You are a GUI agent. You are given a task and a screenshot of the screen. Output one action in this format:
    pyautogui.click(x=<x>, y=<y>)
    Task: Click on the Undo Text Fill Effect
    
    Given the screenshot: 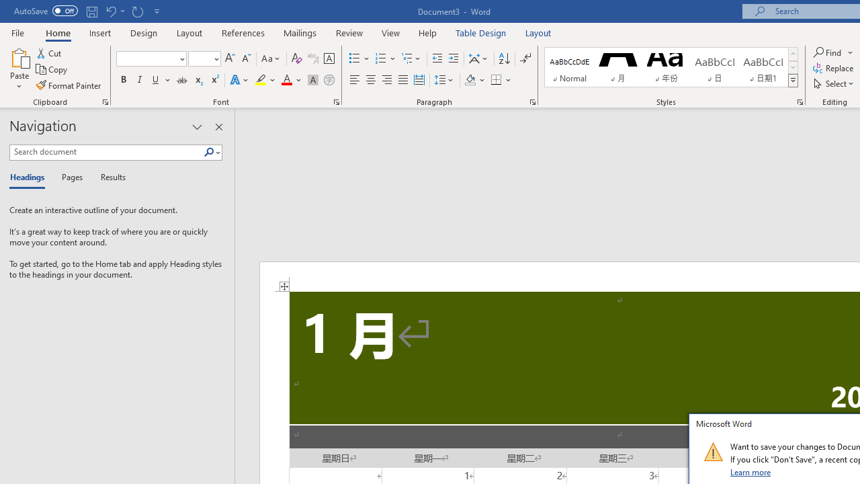 What is the action you would take?
    pyautogui.click(x=110, y=11)
    